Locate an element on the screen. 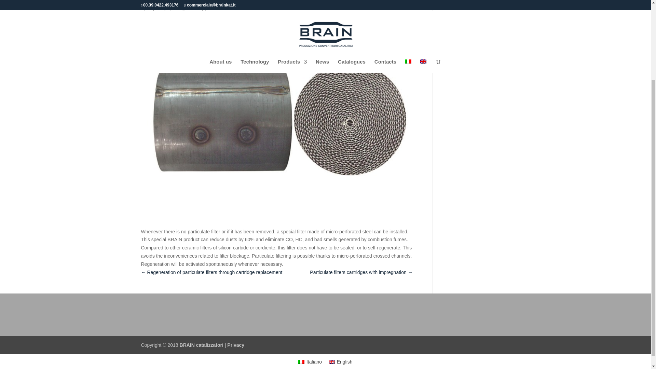 The height and width of the screenshot is (369, 656). Automotive is located at coordinates (388, 2).